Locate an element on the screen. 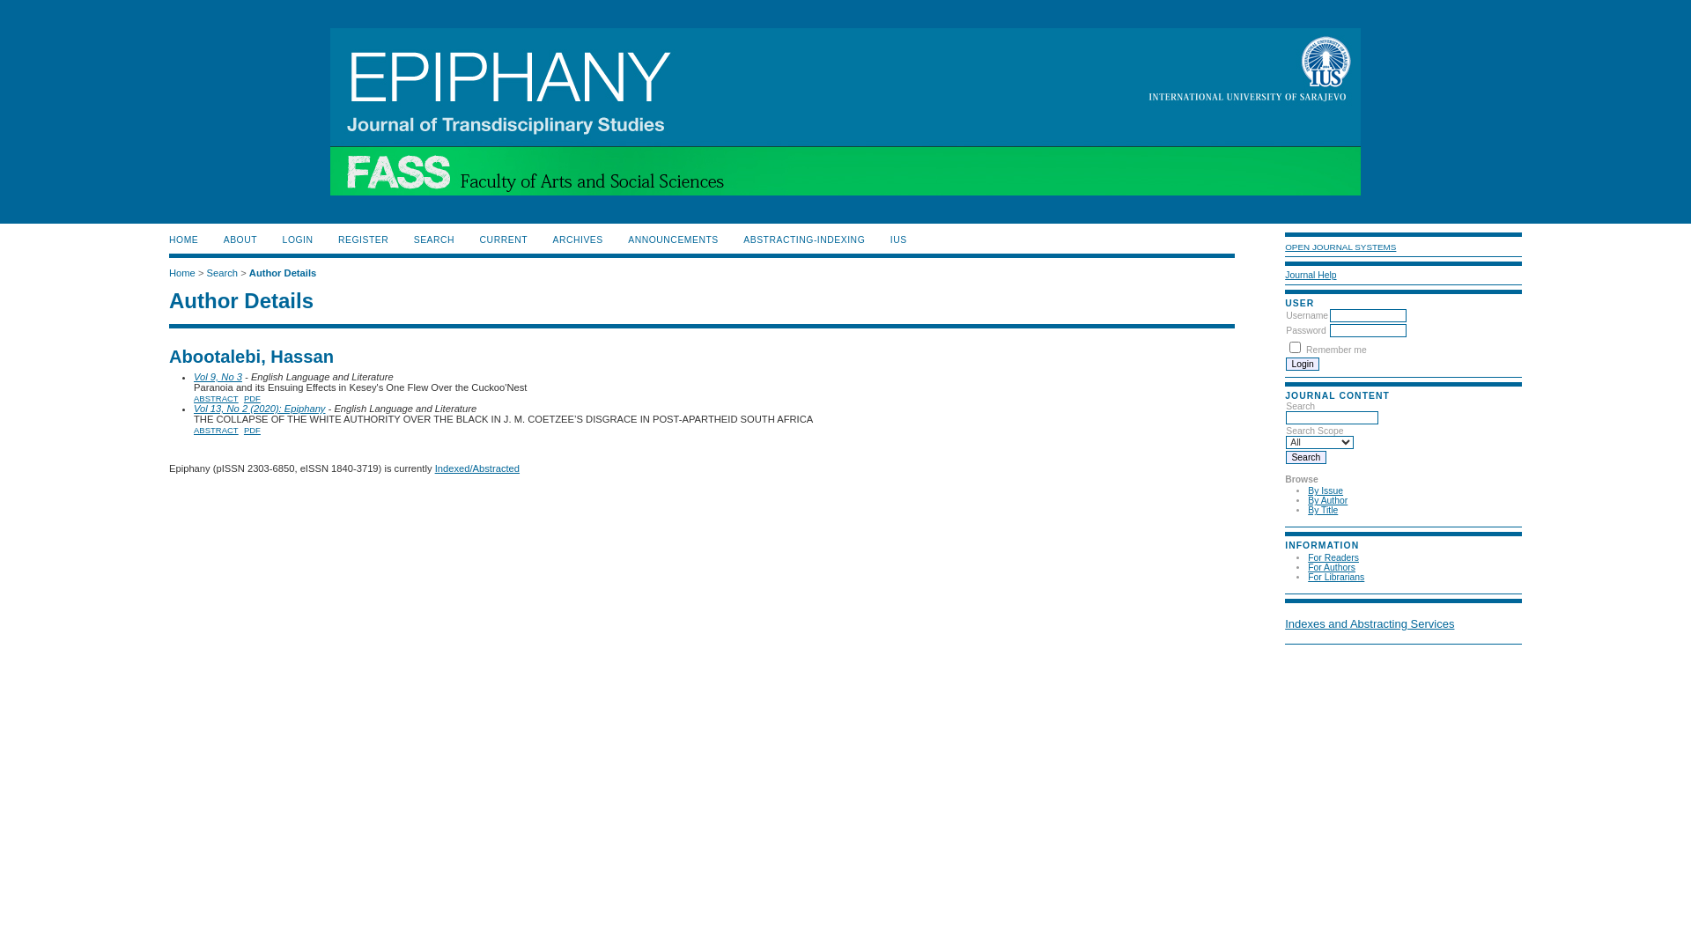  ARCHIVES is located at coordinates (578, 240).